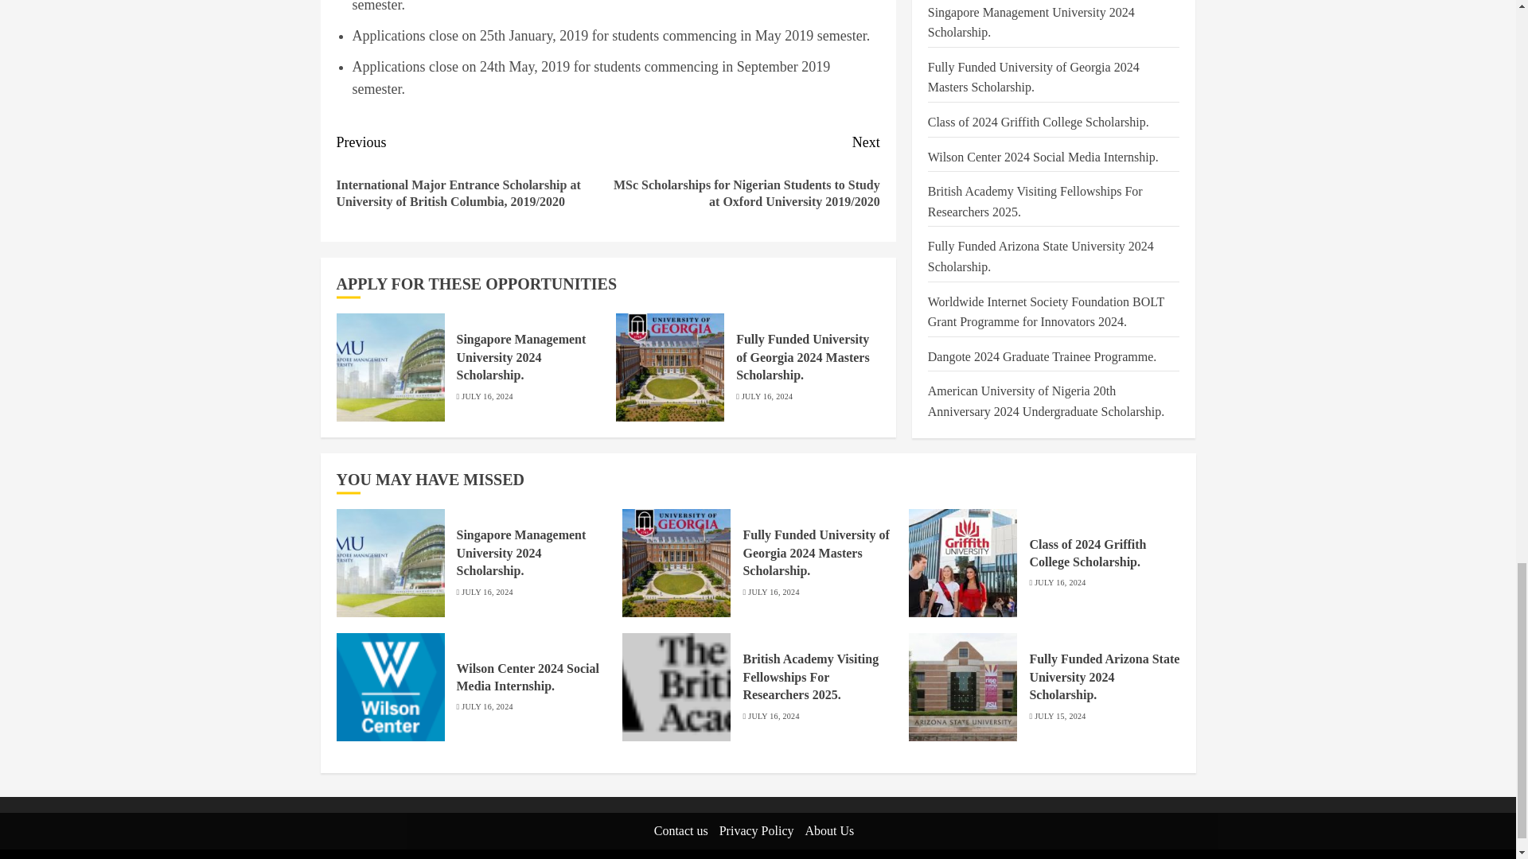  What do you see at coordinates (670, 367) in the screenshot?
I see `Fully Funded University of Georgia 2024 Masters Scholarship.` at bounding box center [670, 367].